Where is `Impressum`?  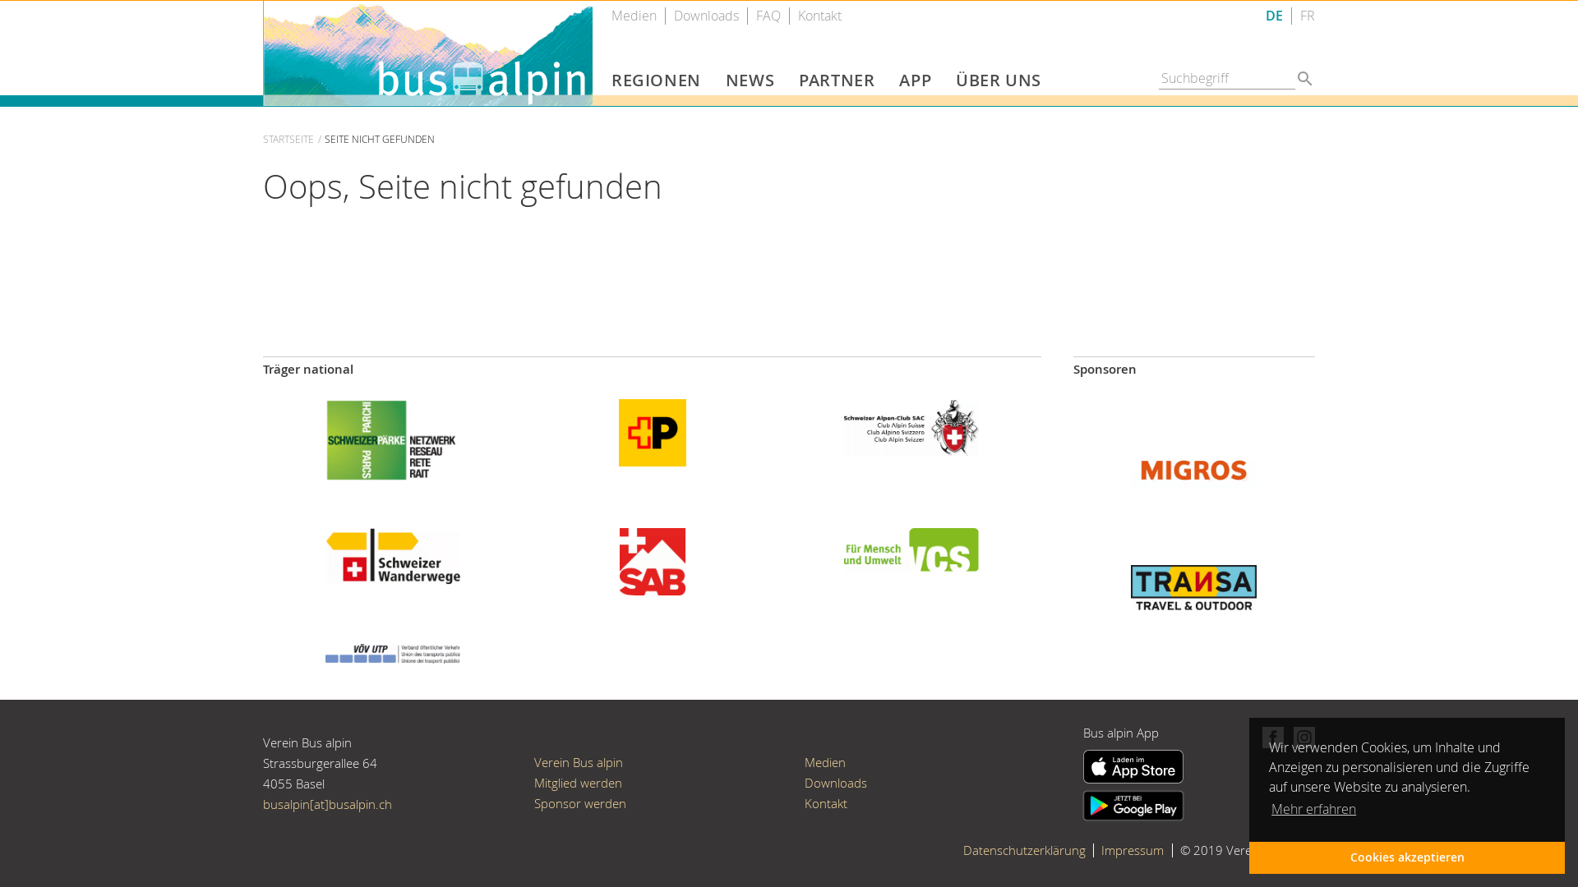
Impressum is located at coordinates (1133, 850).